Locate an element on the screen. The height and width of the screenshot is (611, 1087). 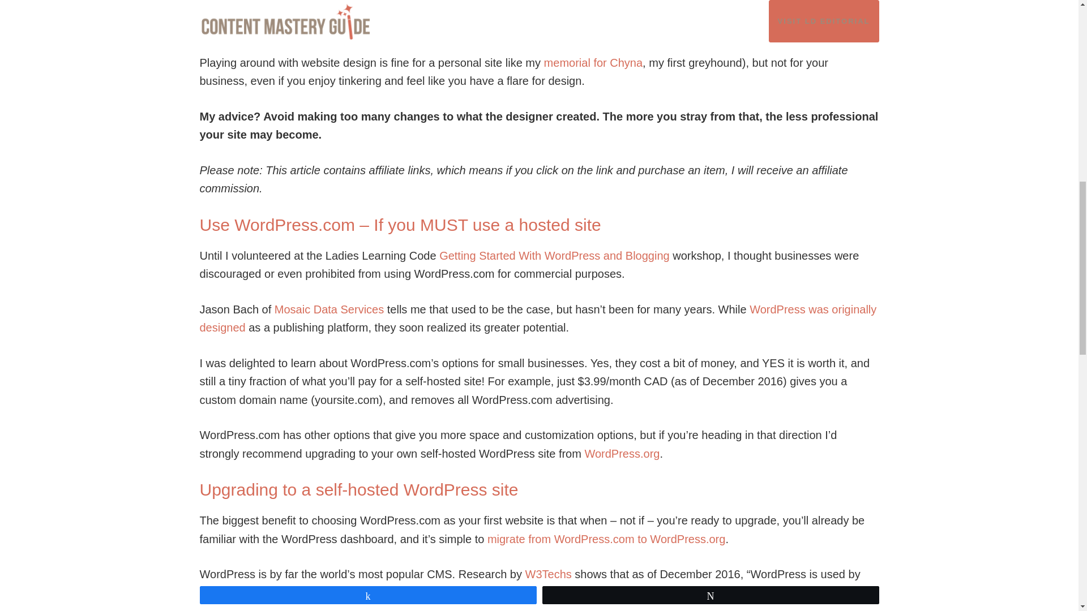
Link opens in new window is located at coordinates (279, 27).